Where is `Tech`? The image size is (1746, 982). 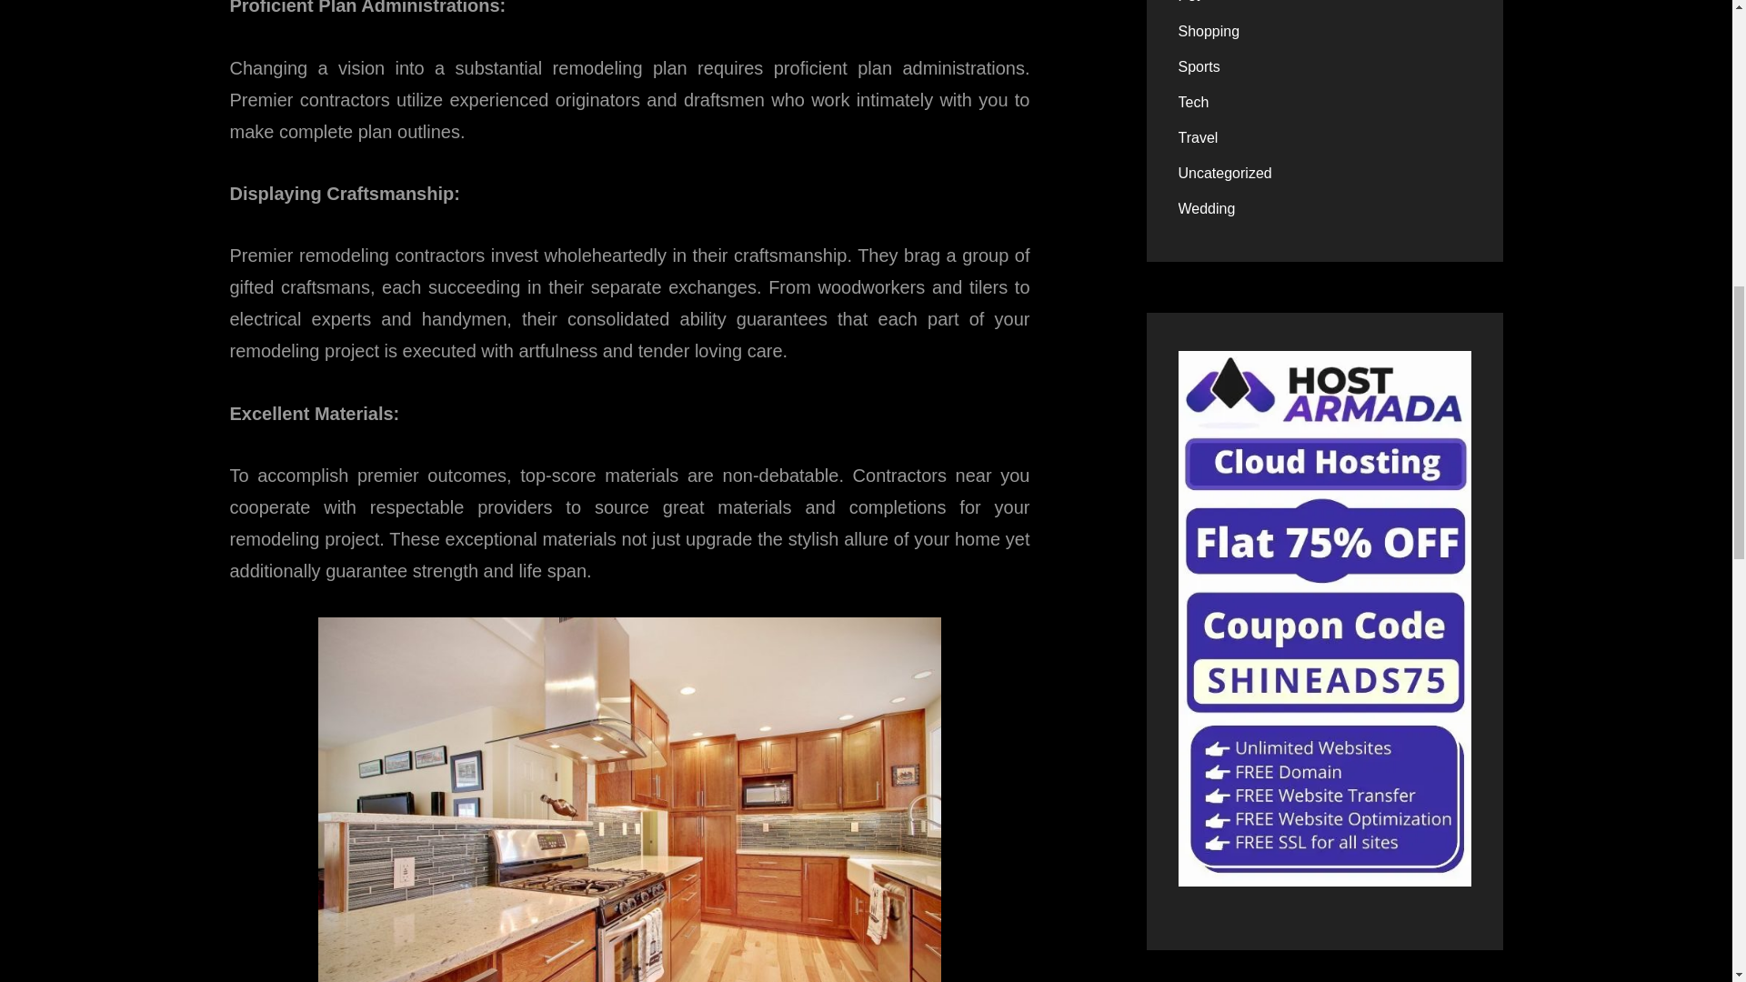 Tech is located at coordinates (1194, 102).